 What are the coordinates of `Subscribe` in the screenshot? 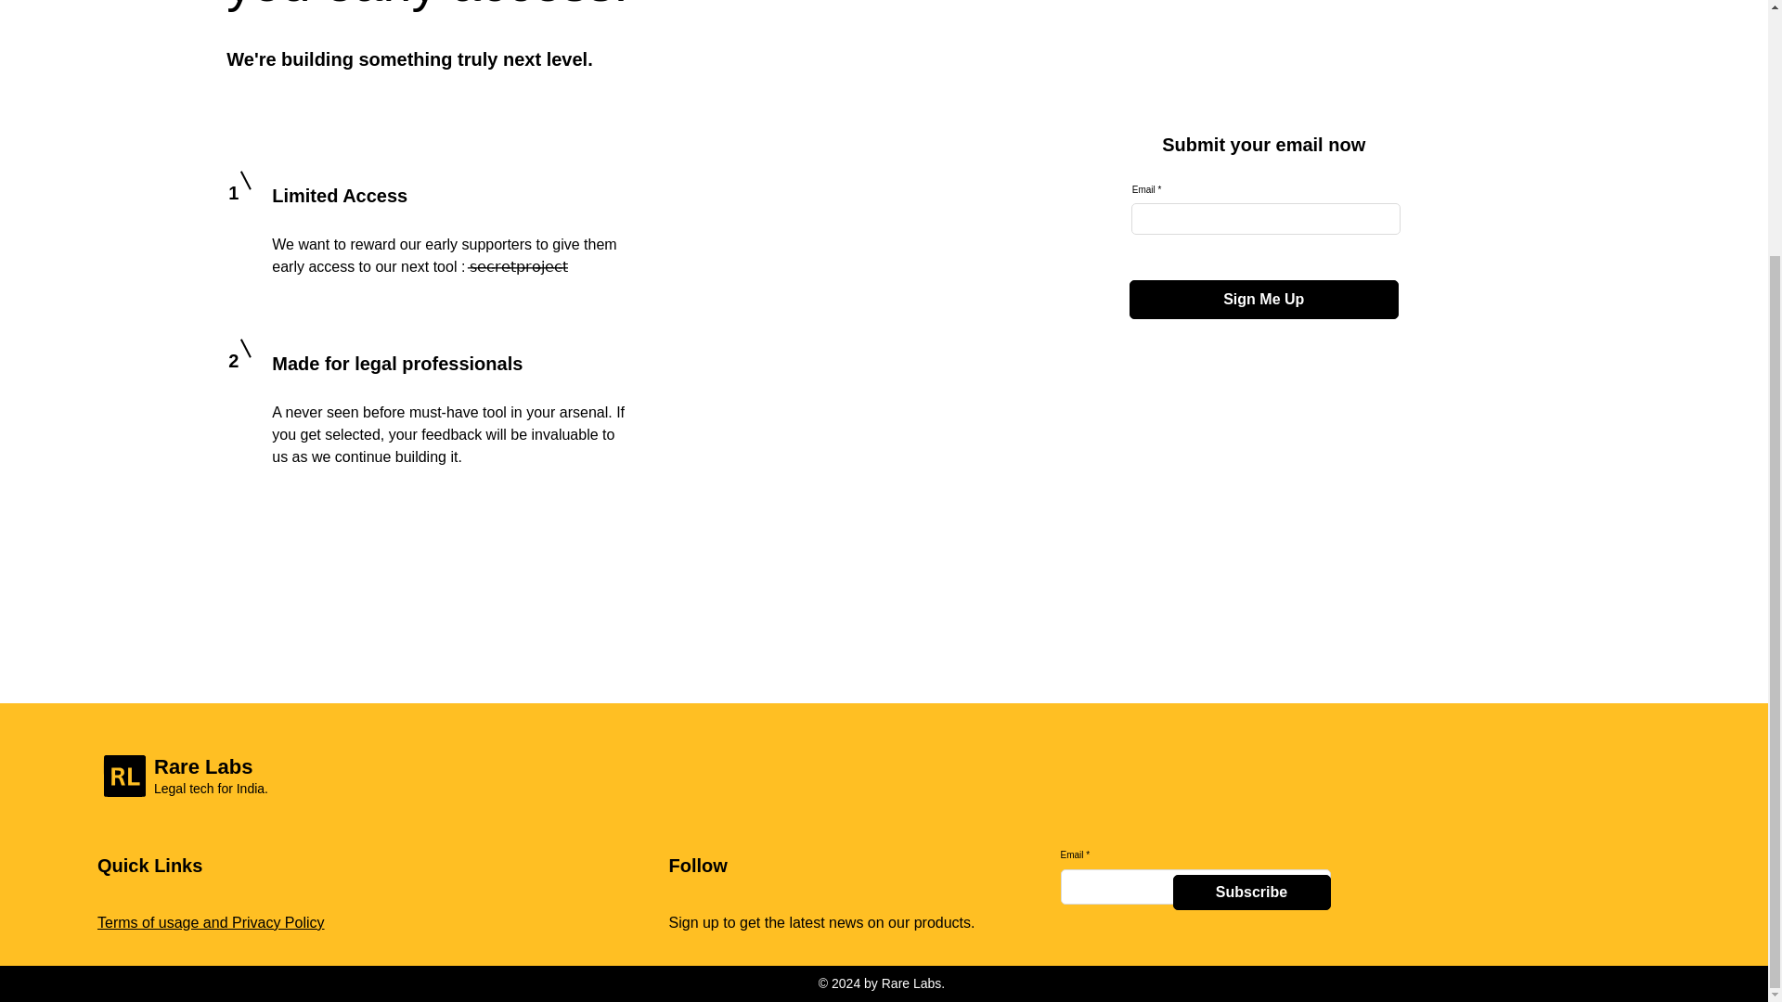 It's located at (1251, 892).